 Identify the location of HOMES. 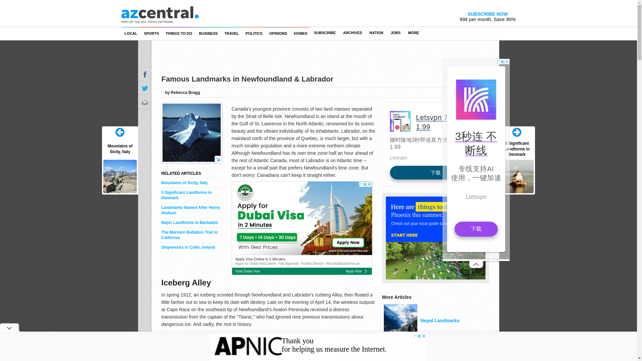
(300, 33).